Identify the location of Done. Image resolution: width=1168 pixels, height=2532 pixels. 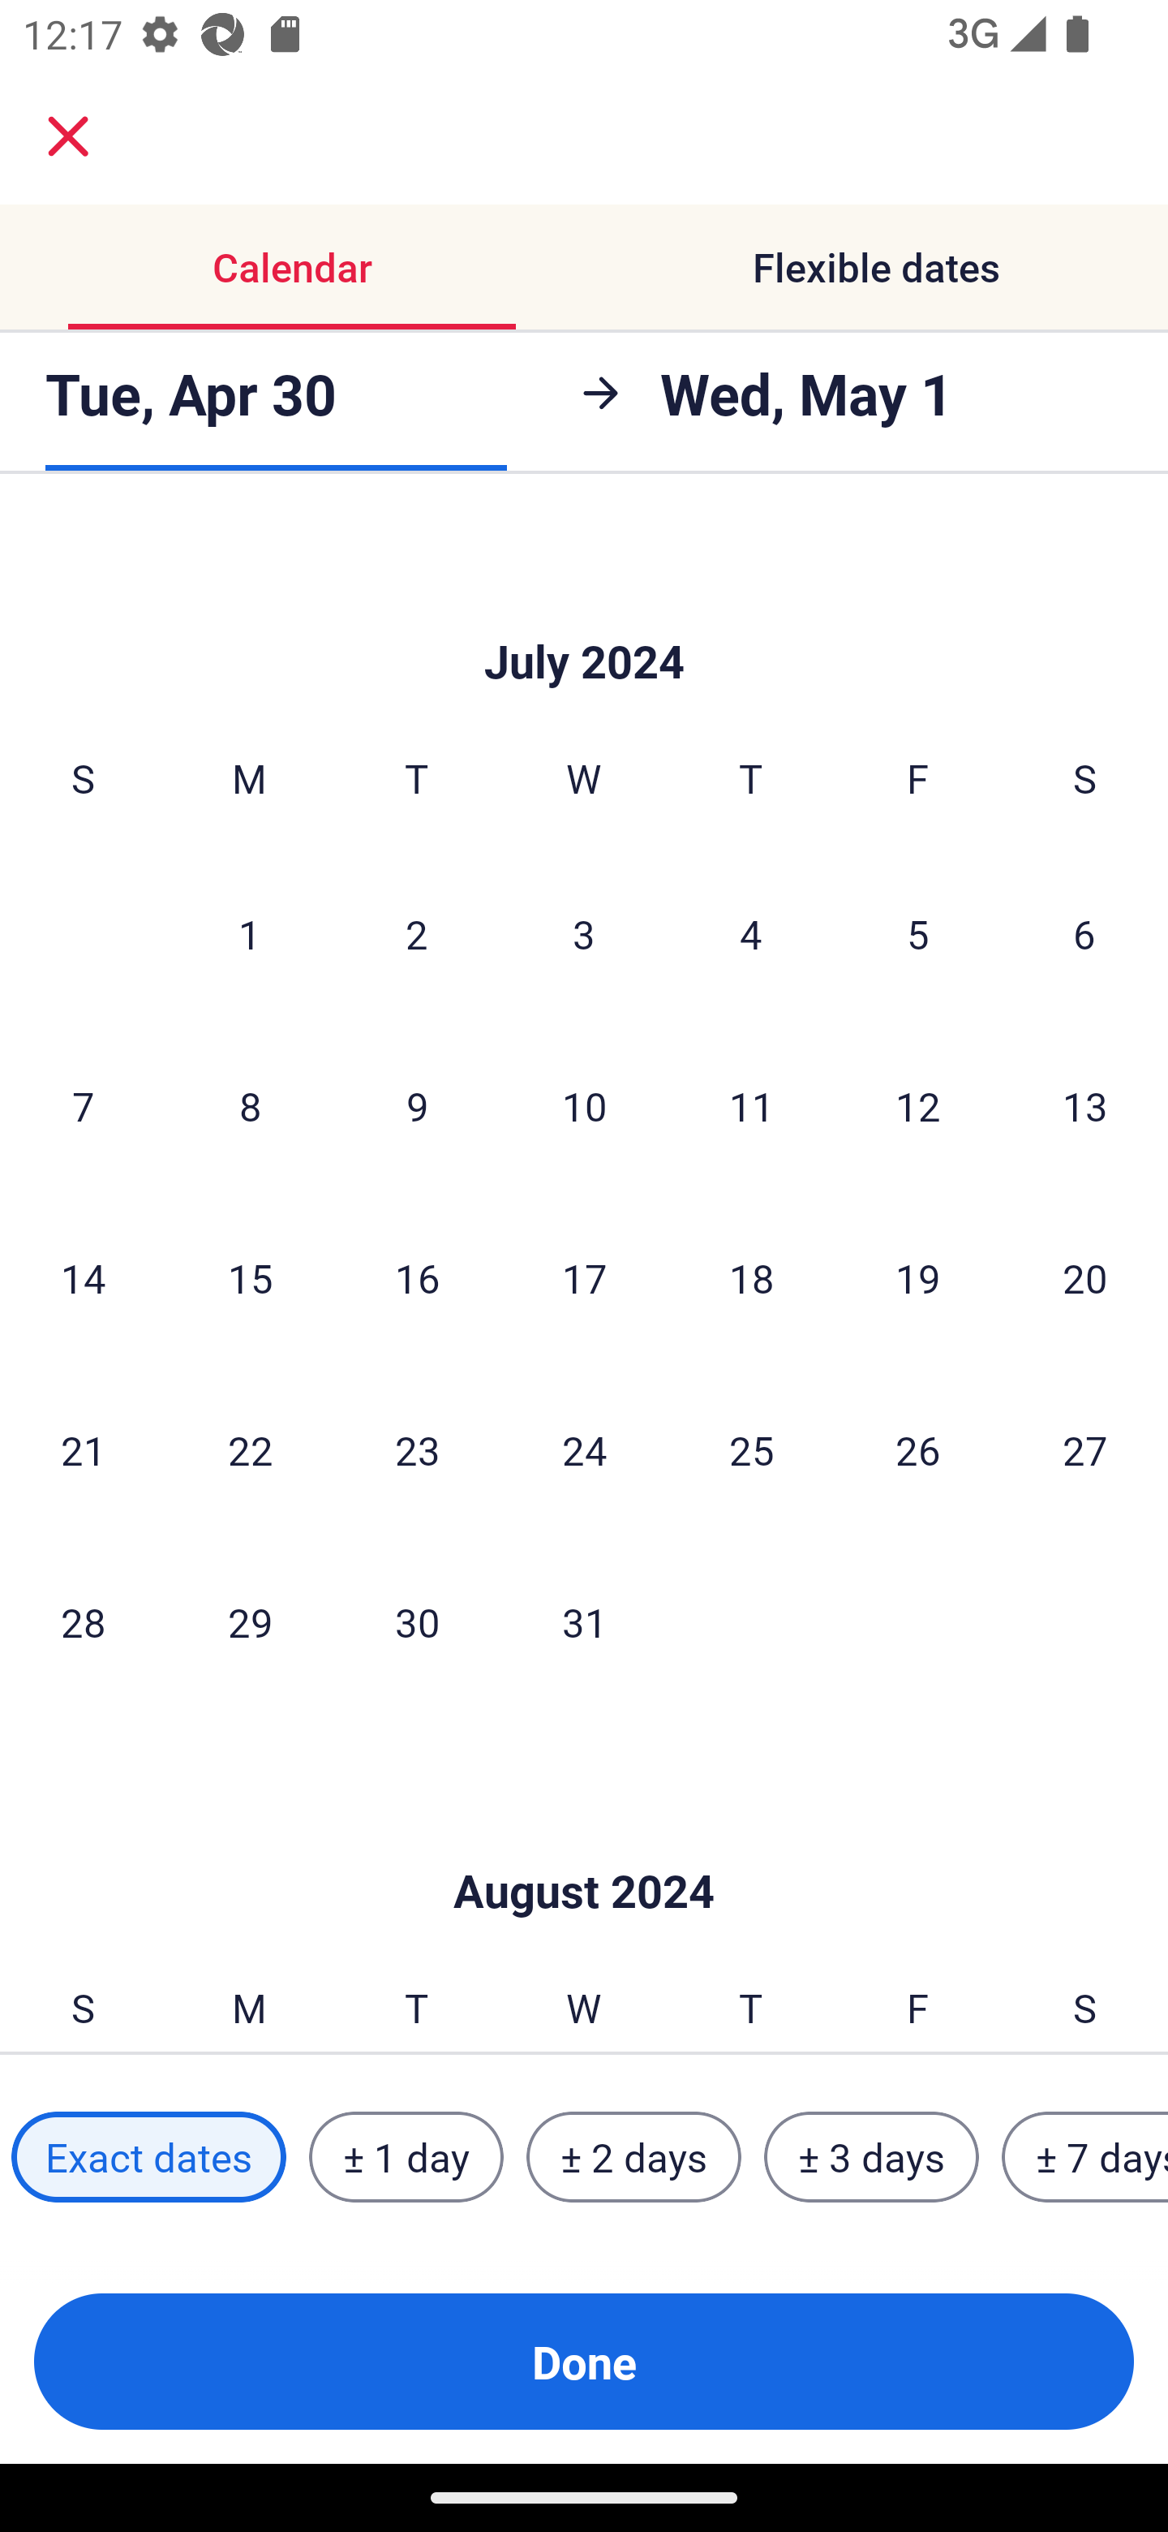
(584, 2362).